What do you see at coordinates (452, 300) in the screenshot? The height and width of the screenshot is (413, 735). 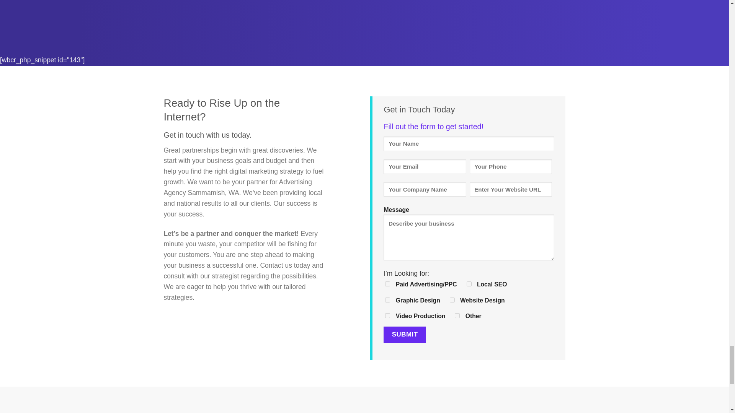 I see `Website Design` at bounding box center [452, 300].